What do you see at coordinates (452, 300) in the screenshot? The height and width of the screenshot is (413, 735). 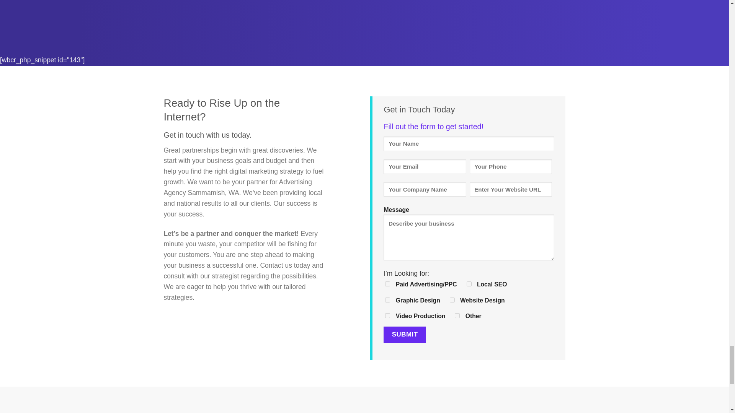 I see `Website Design` at bounding box center [452, 300].